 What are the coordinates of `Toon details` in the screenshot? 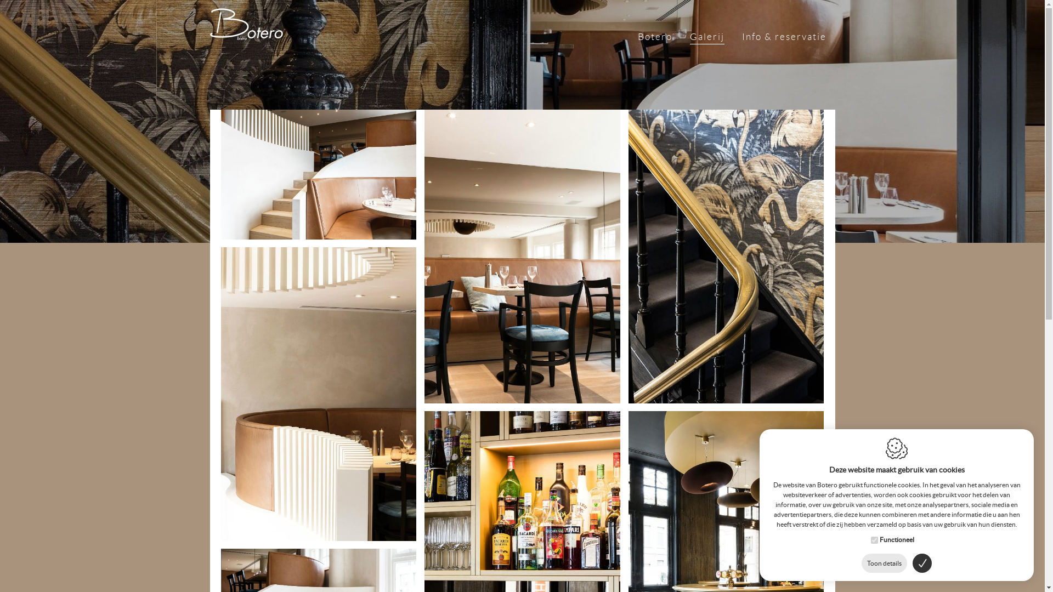 It's located at (884, 563).